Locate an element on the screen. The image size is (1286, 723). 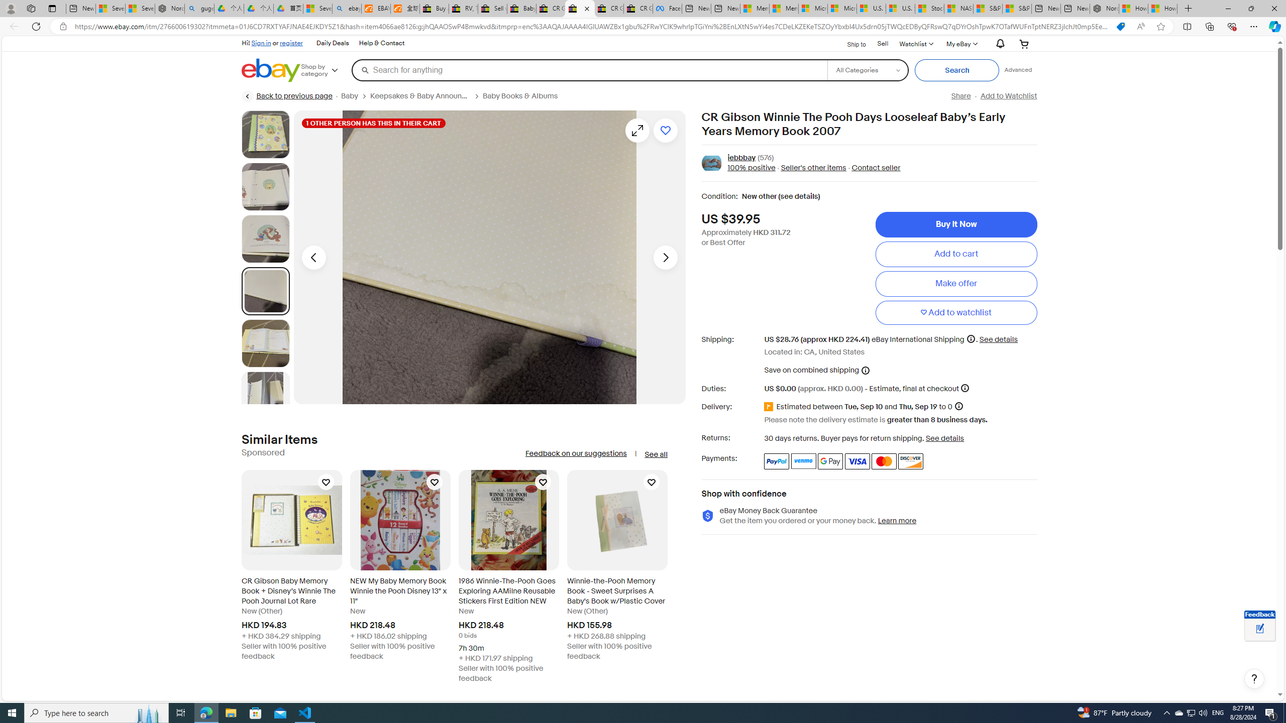
How to Use a Monitor With Your Closed Laptop is located at coordinates (1162, 9).